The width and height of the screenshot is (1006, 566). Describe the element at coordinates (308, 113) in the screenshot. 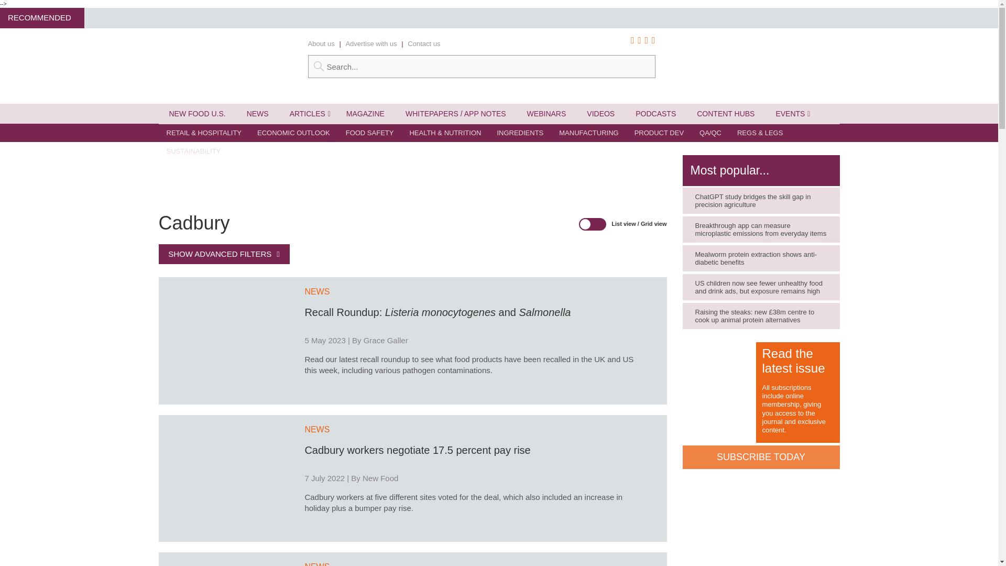

I see `ARTICLES` at that location.